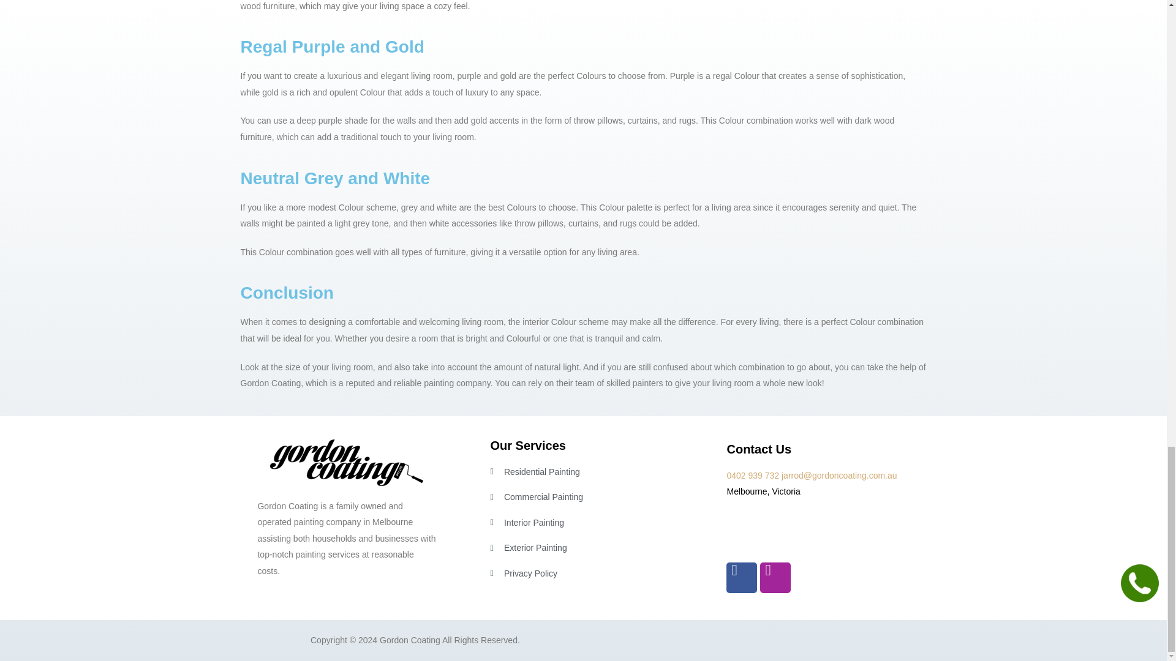 The image size is (1176, 661). What do you see at coordinates (579, 472) in the screenshot?
I see `Residential Painting` at bounding box center [579, 472].